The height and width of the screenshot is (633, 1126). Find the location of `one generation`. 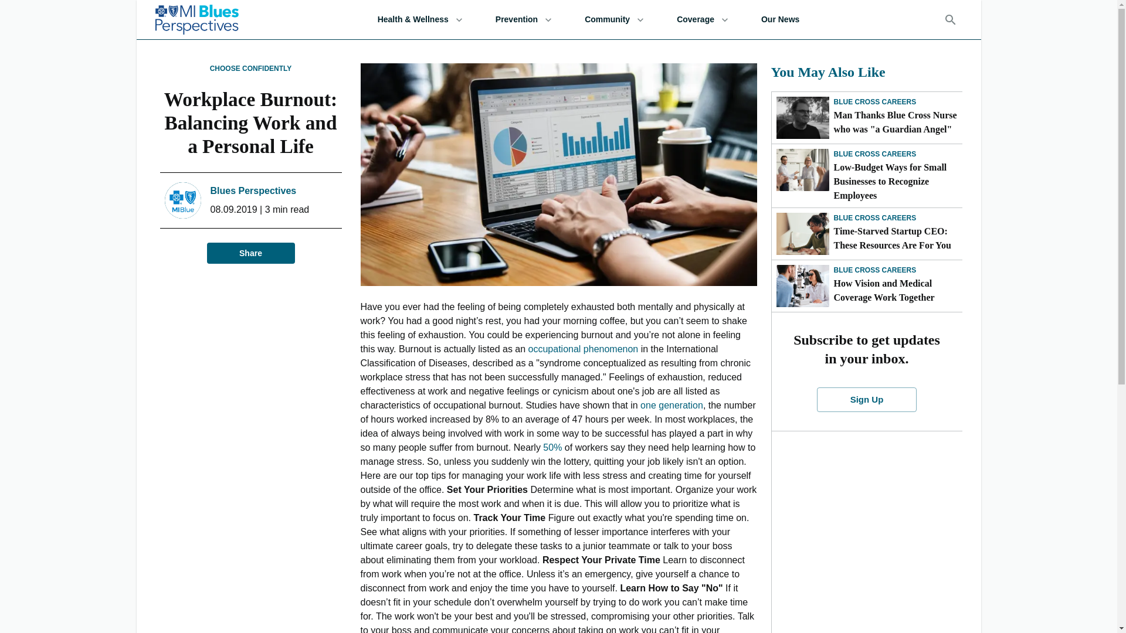

one generation is located at coordinates (671, 404).